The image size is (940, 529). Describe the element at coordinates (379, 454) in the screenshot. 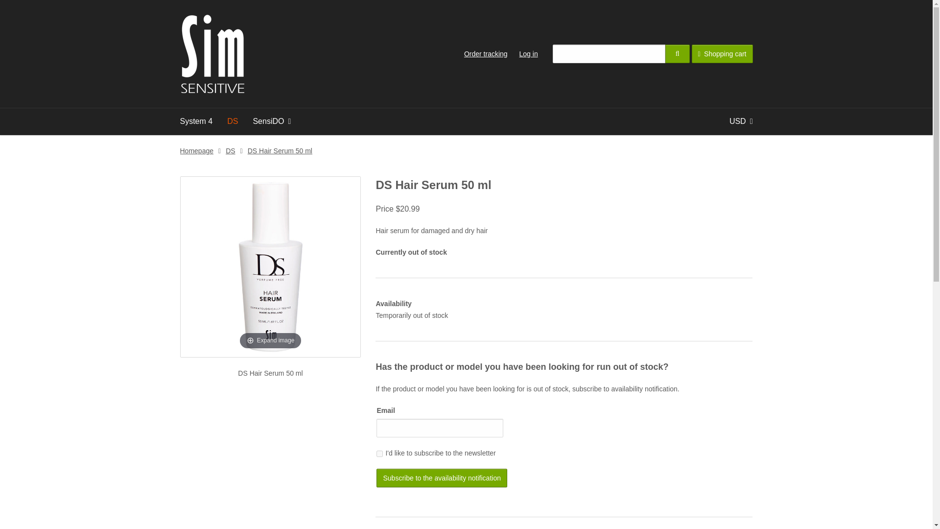

I see `on` at that location.